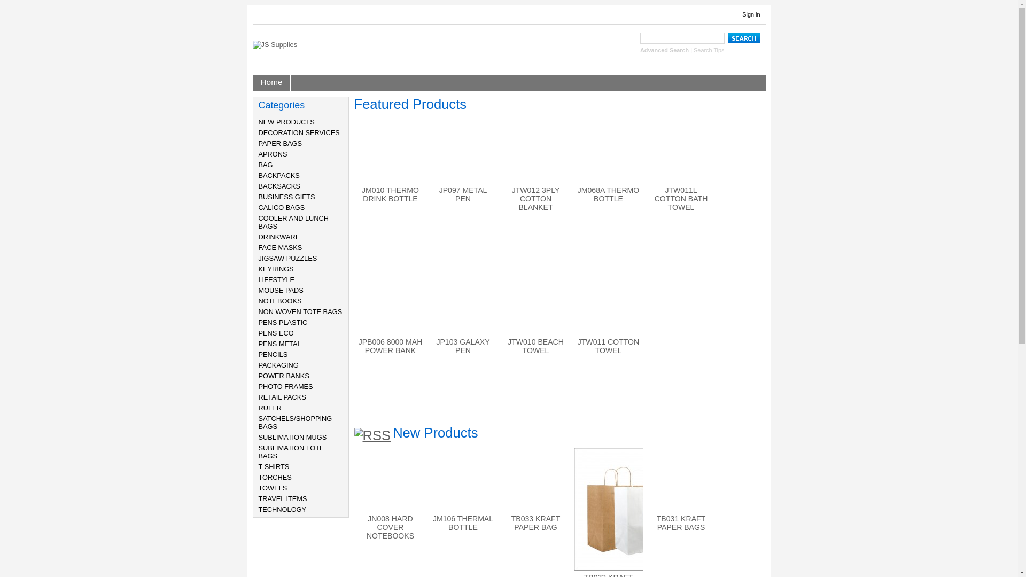  Describe the element at coordinates (299, 132) in the screenshot. I see `DECORATION SERVICES` at that location.